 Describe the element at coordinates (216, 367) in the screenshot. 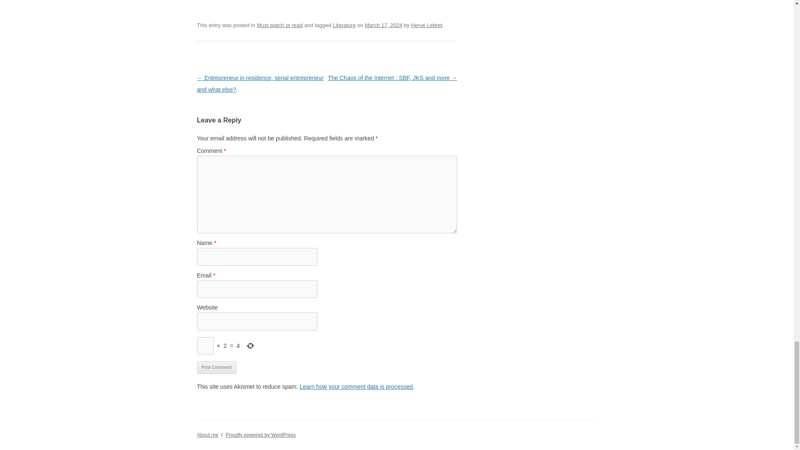

I see `Post Comment` at that location.